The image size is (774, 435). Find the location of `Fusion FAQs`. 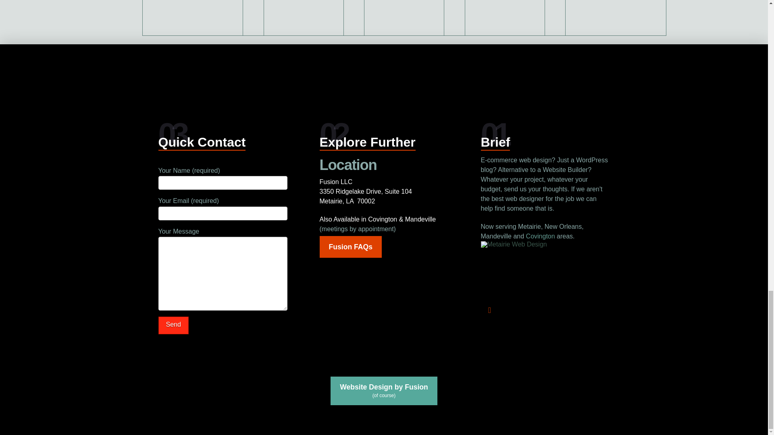

Fusion FAQs is located at coordinates (350, 247).